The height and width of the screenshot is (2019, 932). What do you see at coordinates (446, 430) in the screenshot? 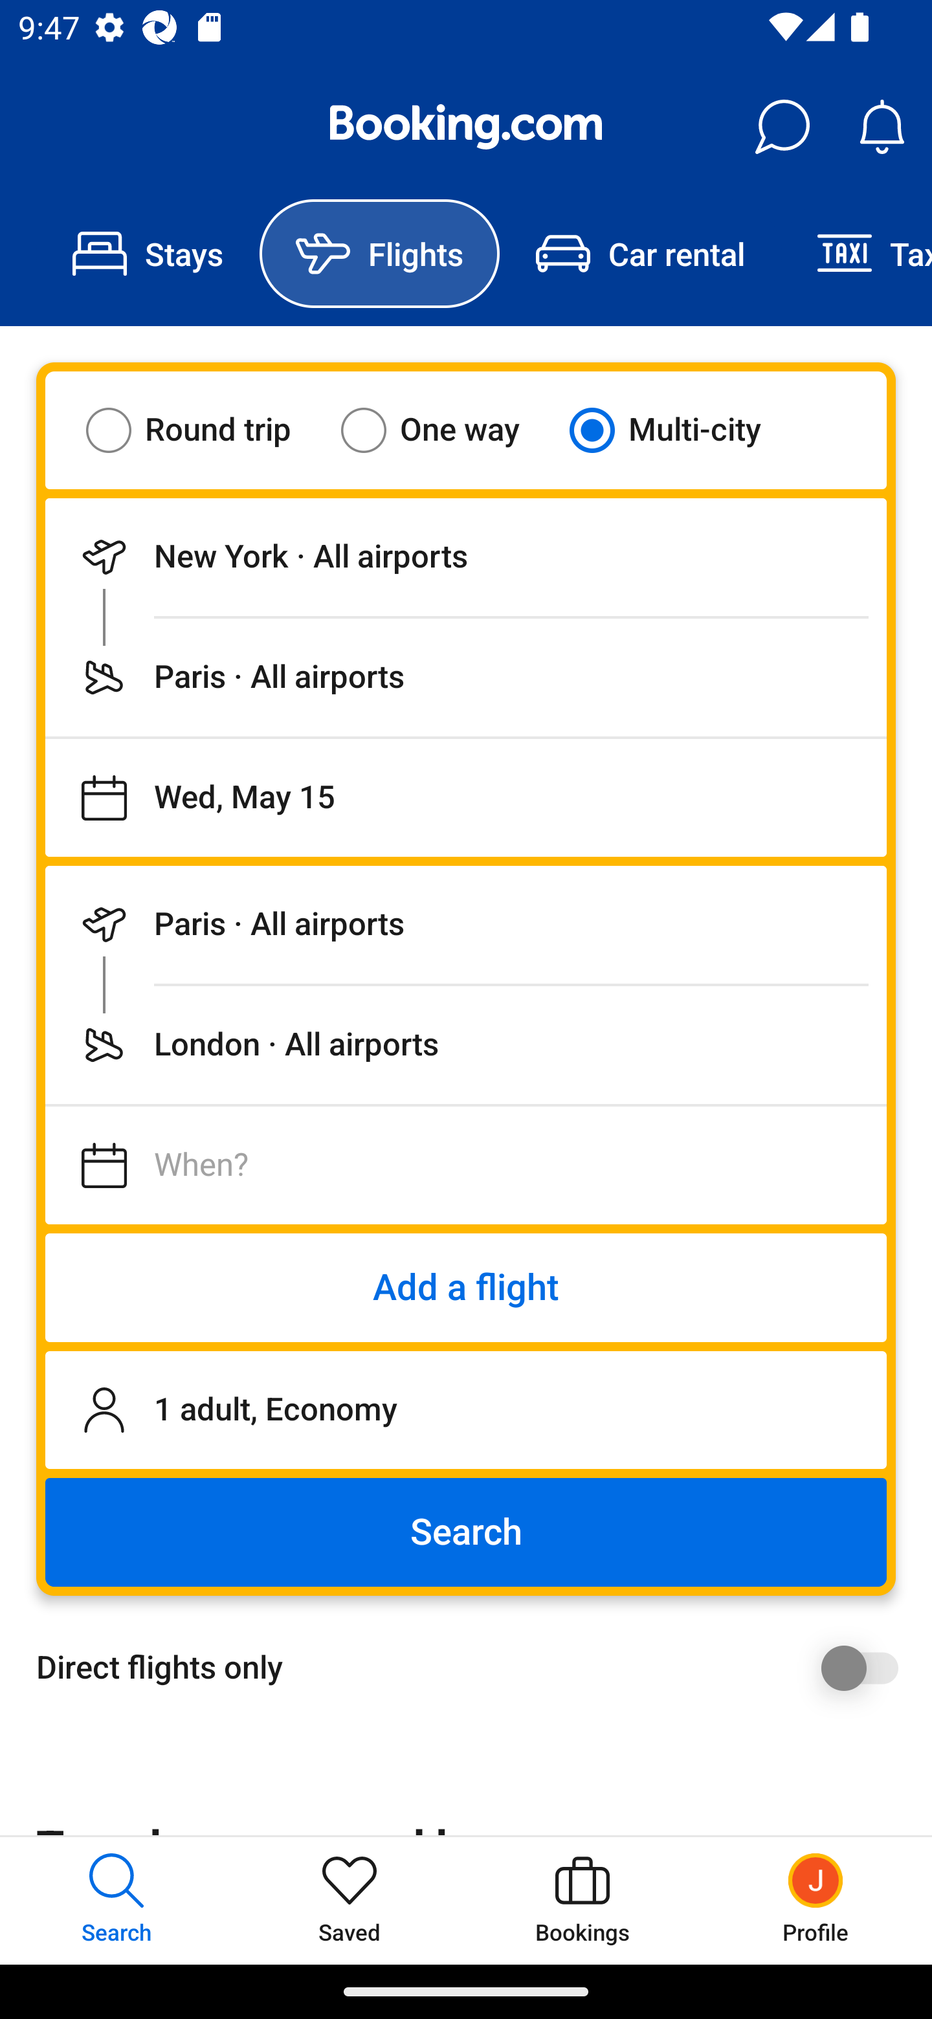
I see `One way` at bounding box center [446, 430].